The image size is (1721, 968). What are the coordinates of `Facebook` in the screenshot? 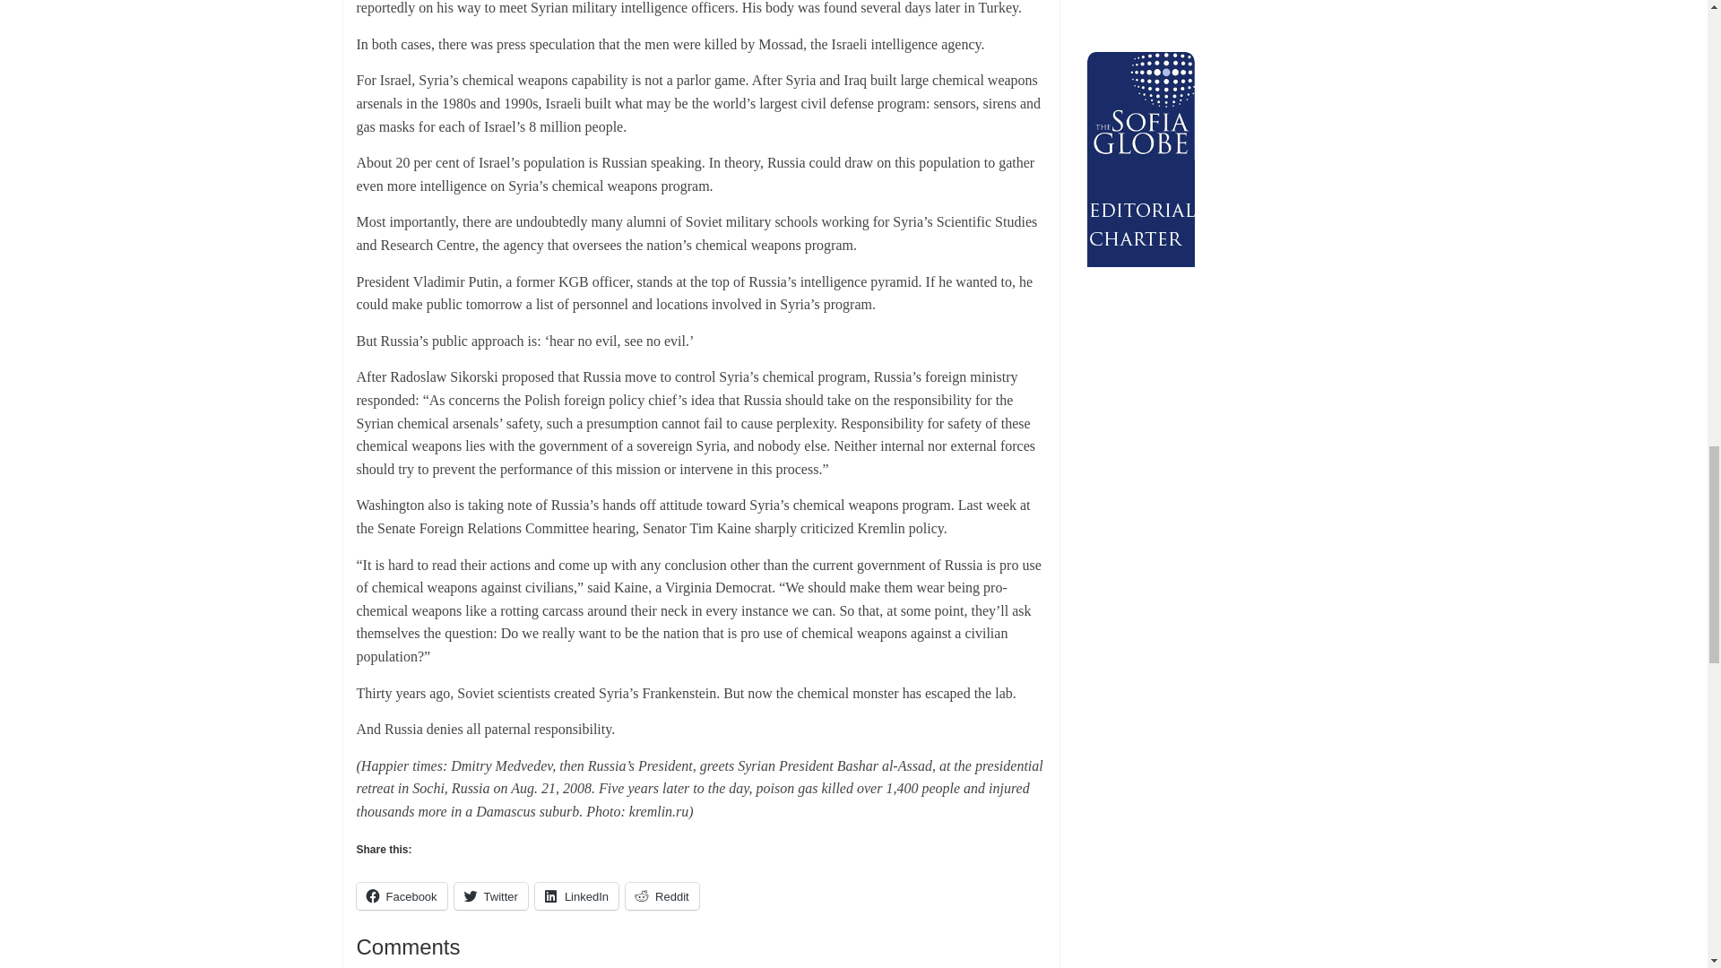 It's located at (402, 896).